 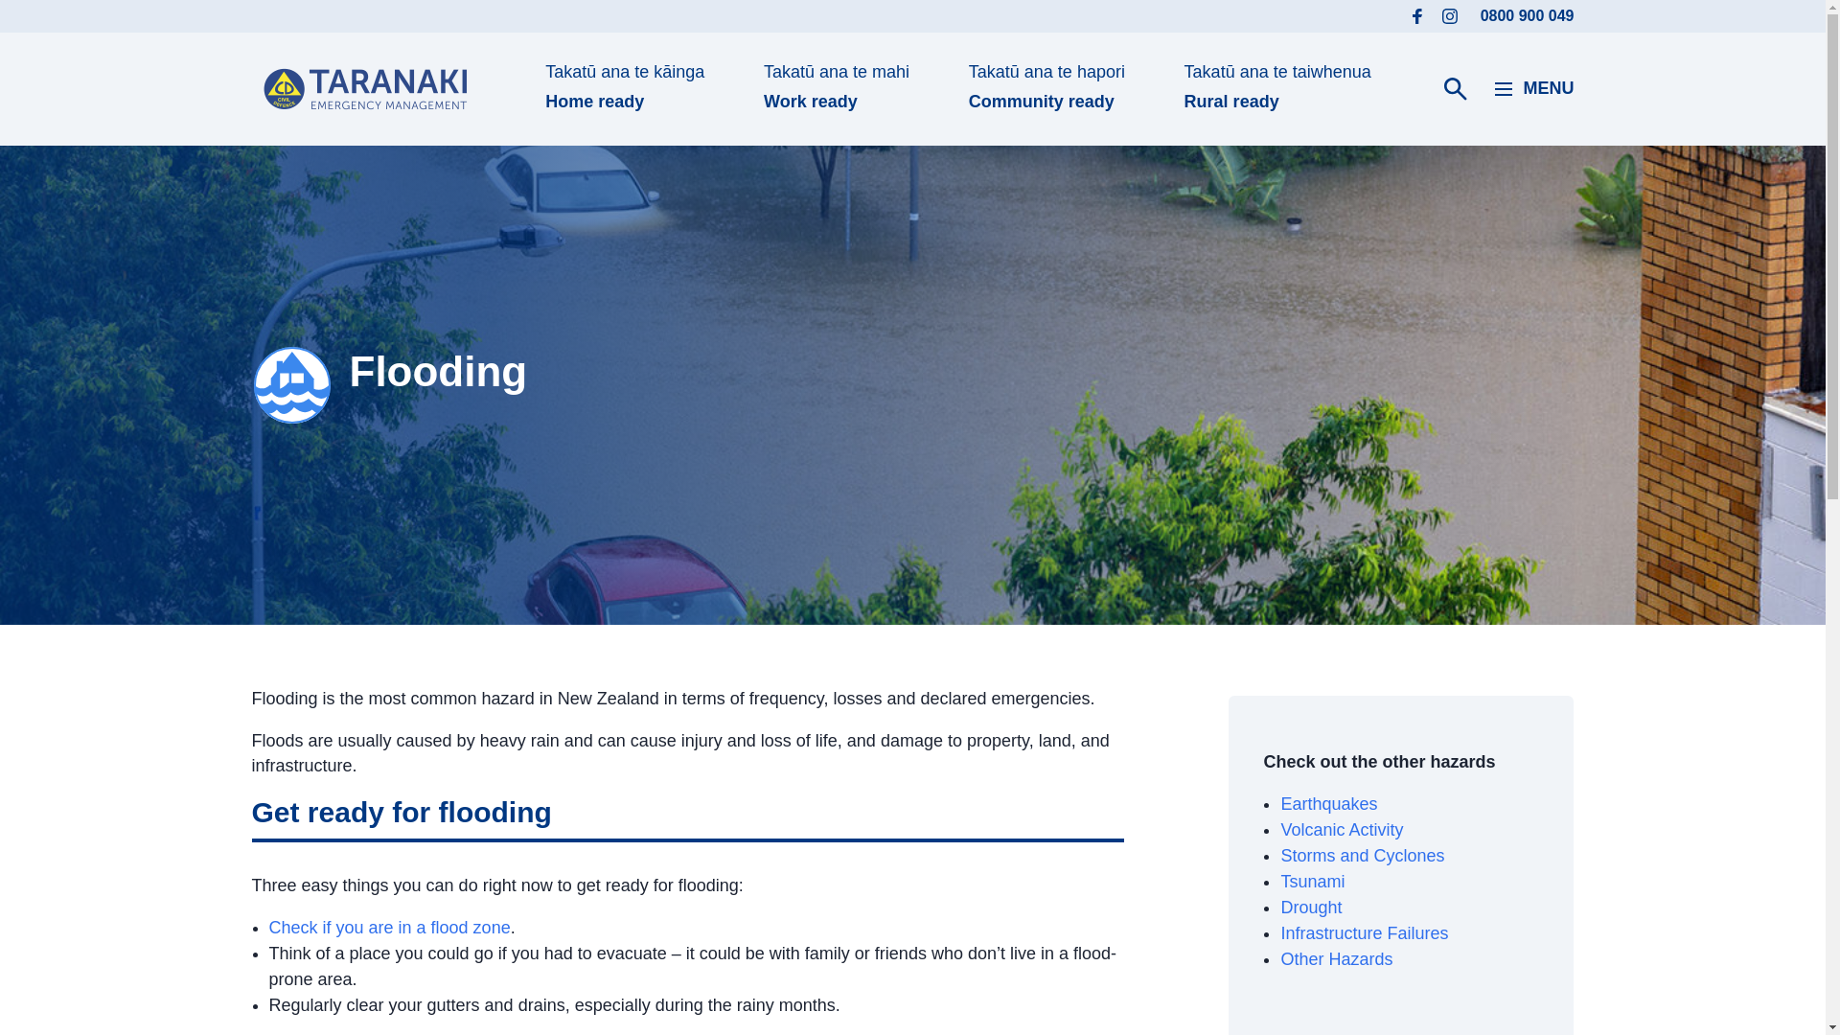 What do you see at coordinates (1313, 882) in the screenshot?
I see `Volcanic activity` at bounding box center [1313, 882].